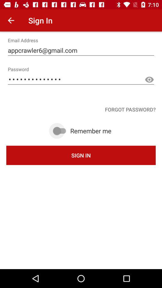  Describe the element at coordinates (60, 131) in the screenshot. I see `switch autoplay option` at that location.